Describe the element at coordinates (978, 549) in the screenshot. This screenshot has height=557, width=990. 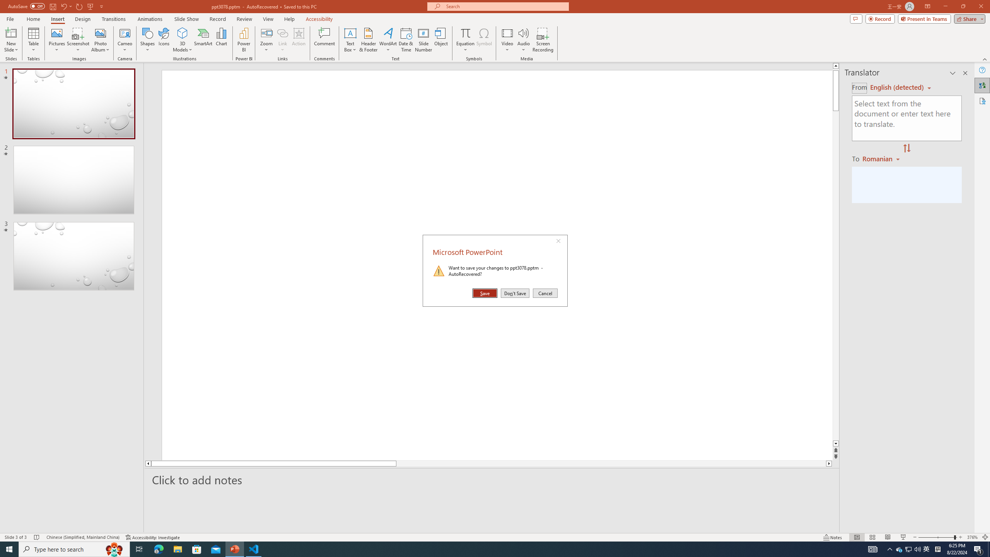
I see `Action Center, 1 new notification` at that location.